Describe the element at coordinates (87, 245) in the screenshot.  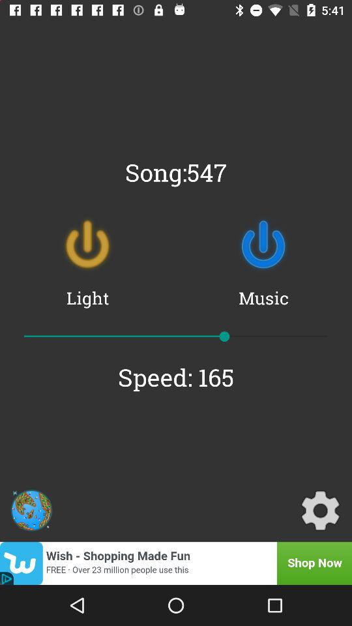
I see `tap item below song:547 item` at that location.